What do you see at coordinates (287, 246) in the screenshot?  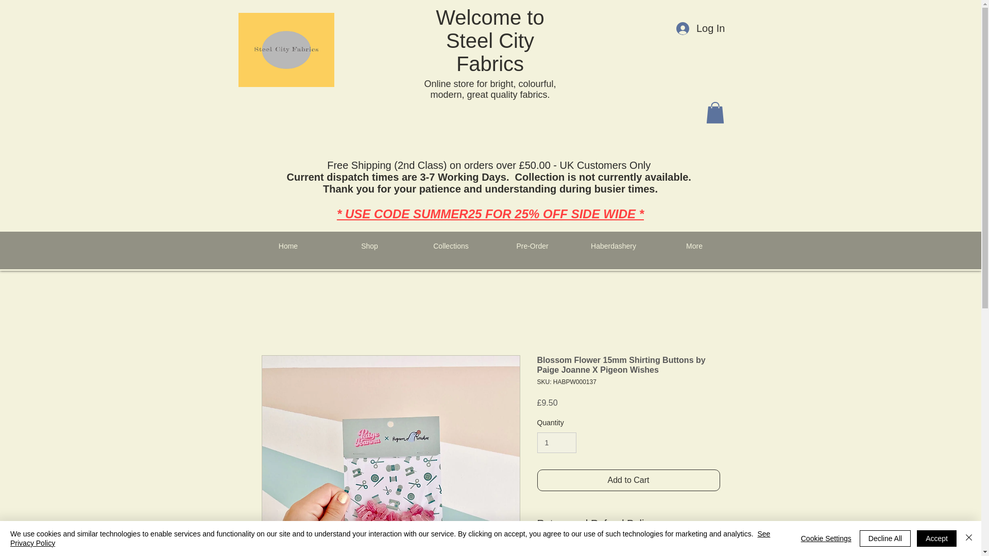 I see `Home` at bounding box center [287, 246].